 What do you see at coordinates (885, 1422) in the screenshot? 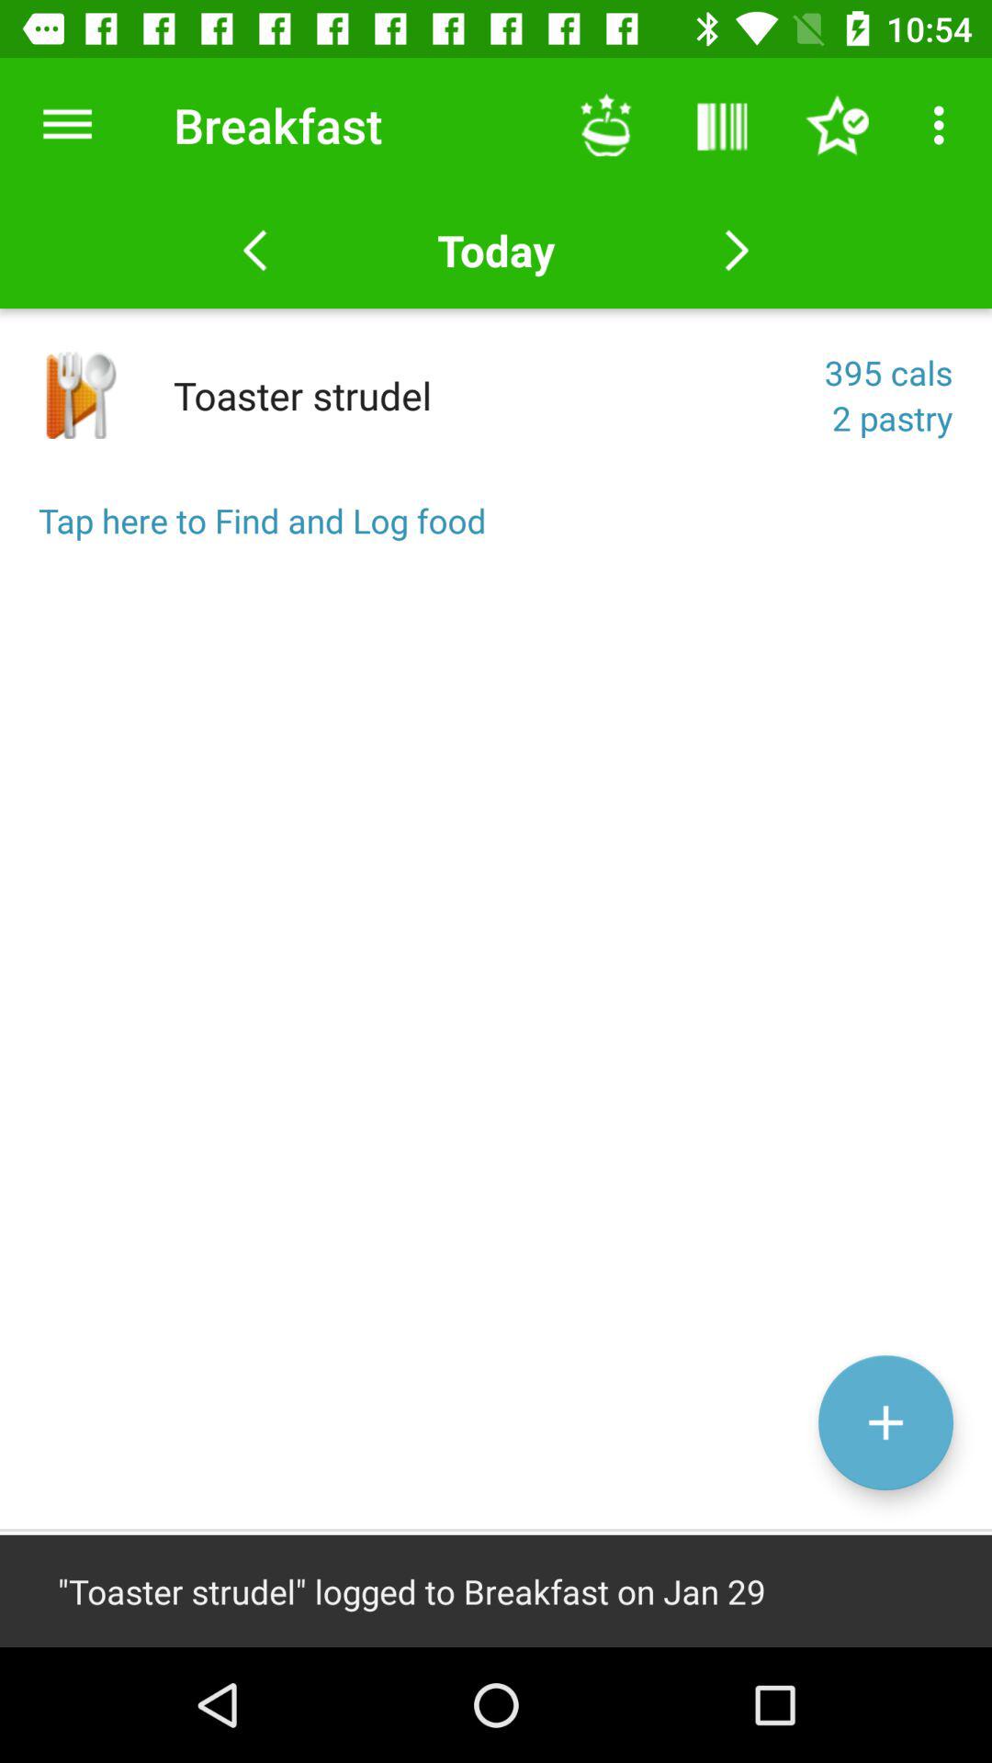
I see `click on the  icon in the bottom right` at bounding box center [885, 1422].